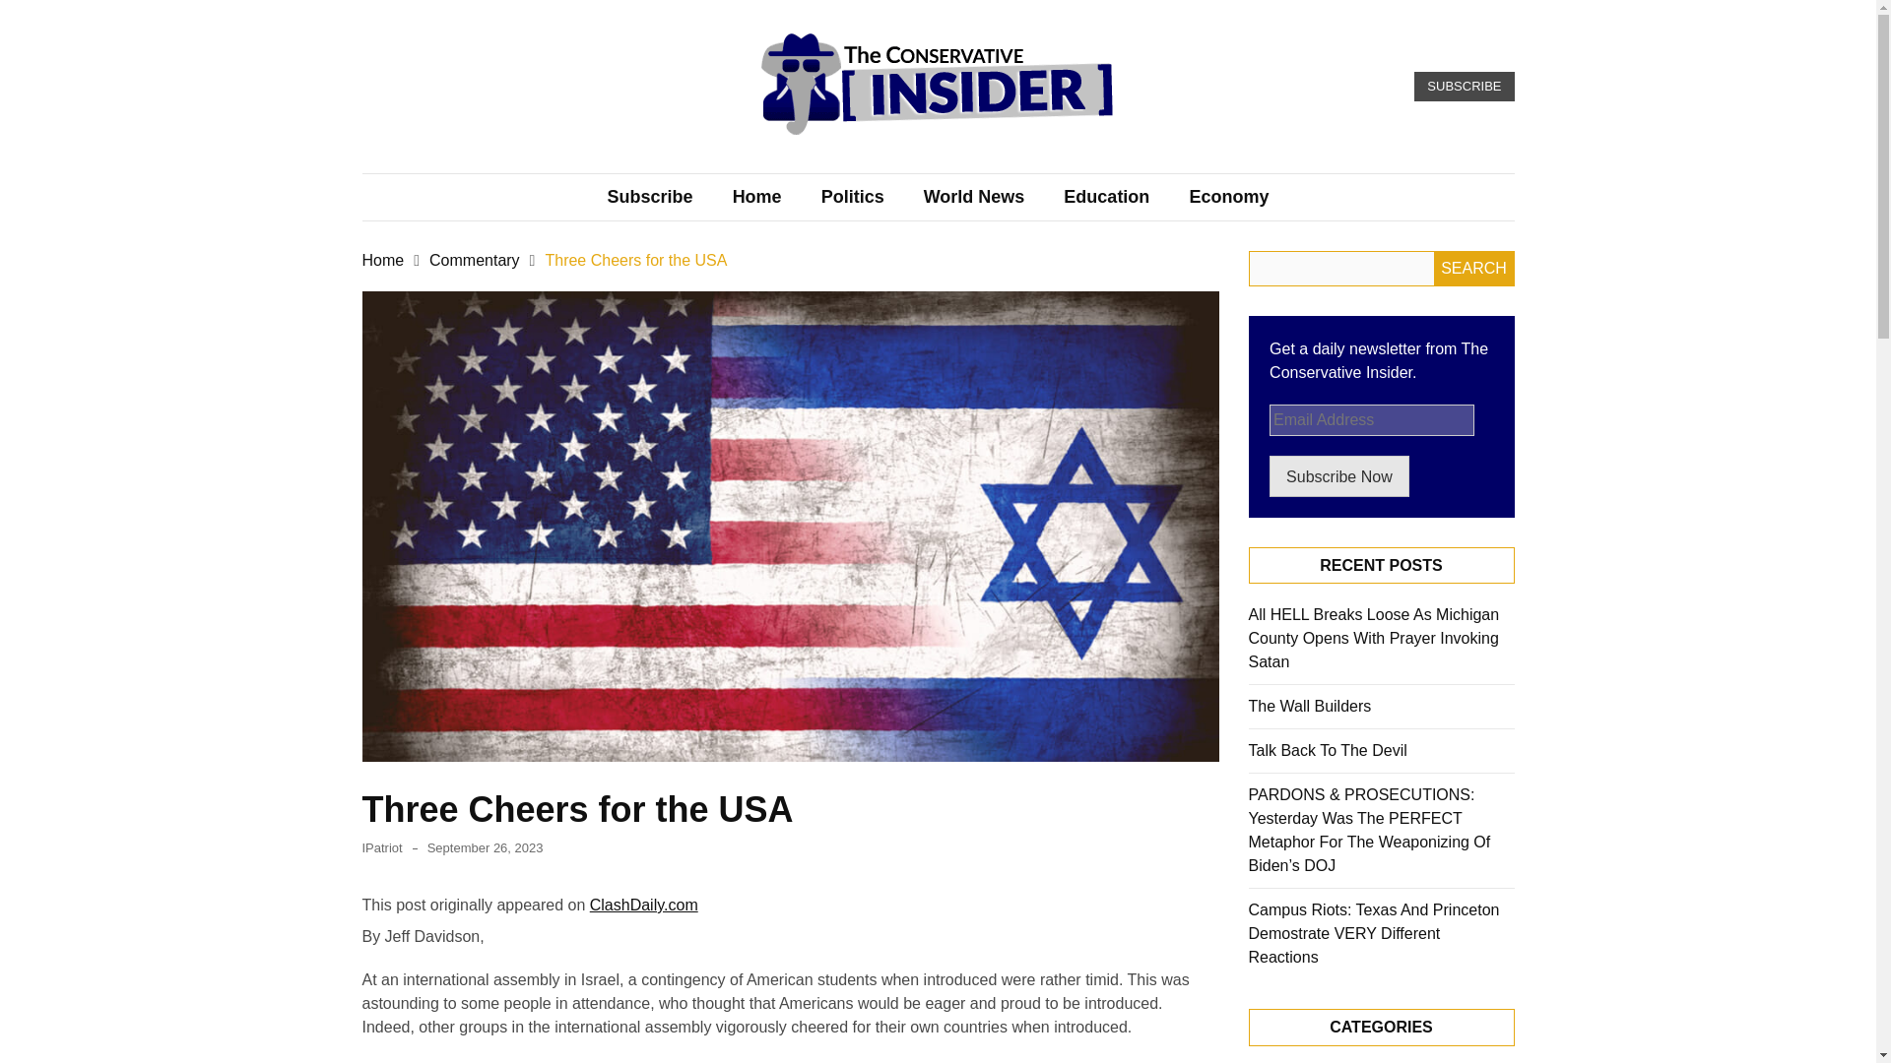 This screenshot has width=1891, height=1063. What do you see at coordinates (869, 163) in the screenshot?
I see `The Conservative Insider` at bounding box center [869, 163].